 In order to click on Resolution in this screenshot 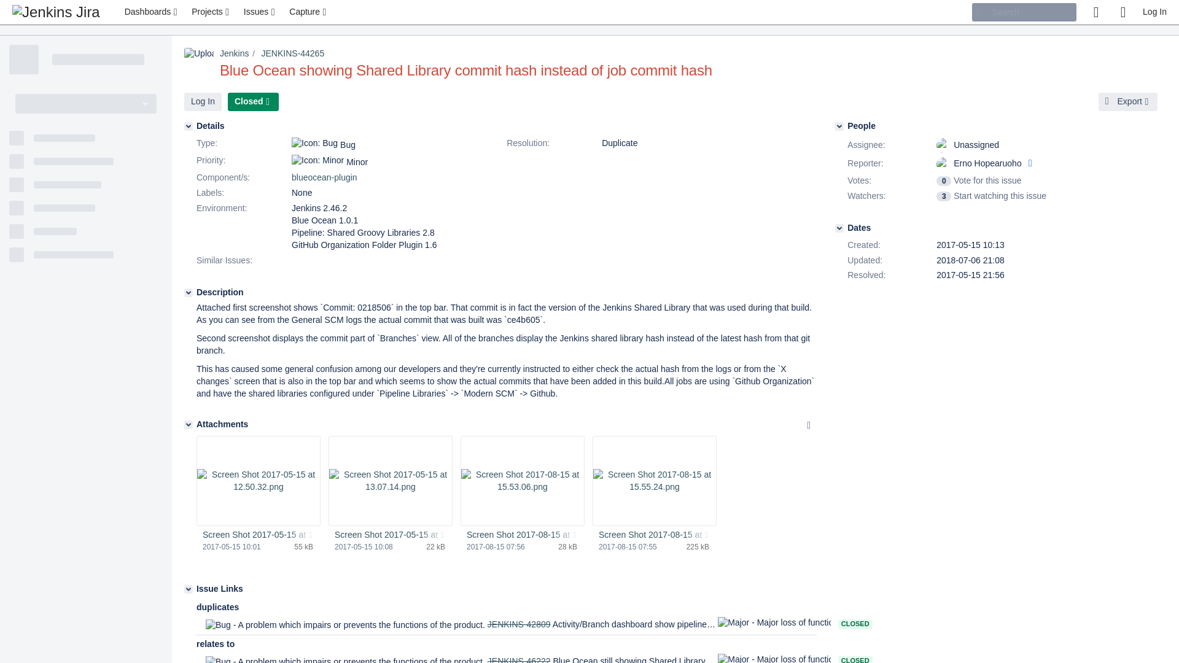, I will do `click(553, 144)`.